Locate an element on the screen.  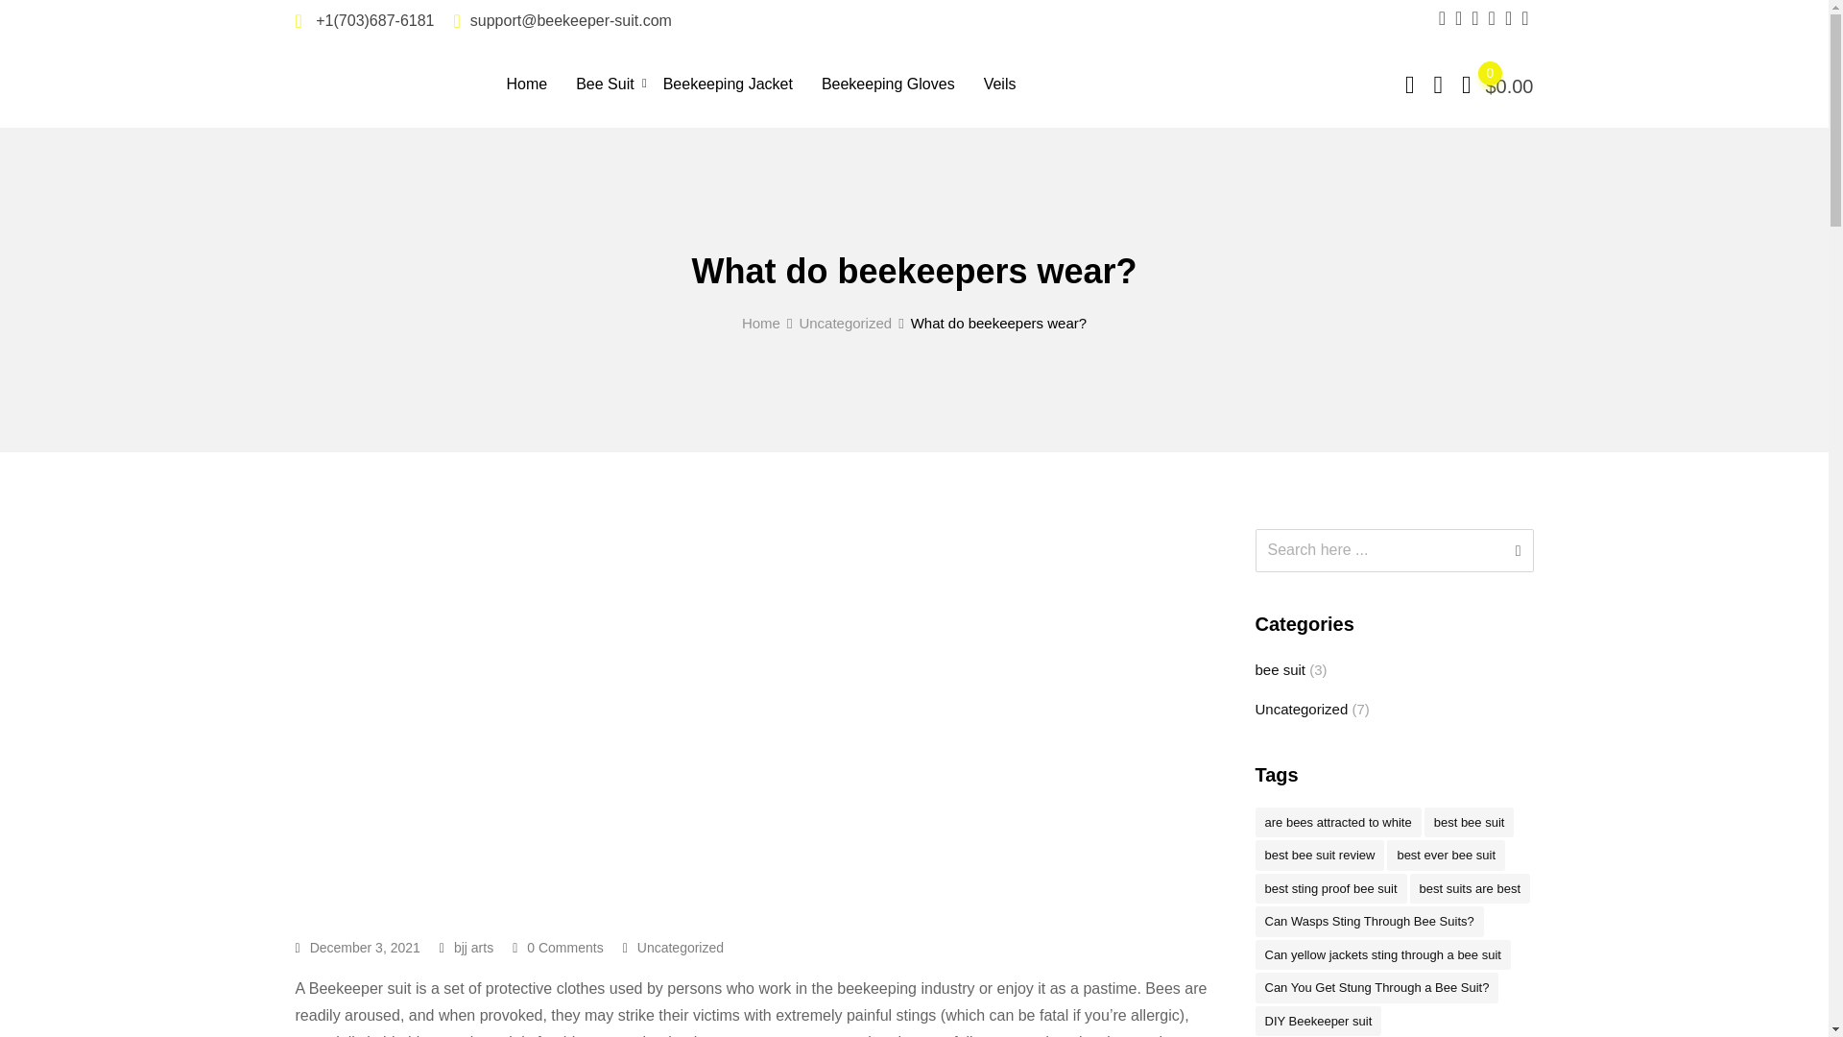
Bee Suit is located at coordinates (605, 83).